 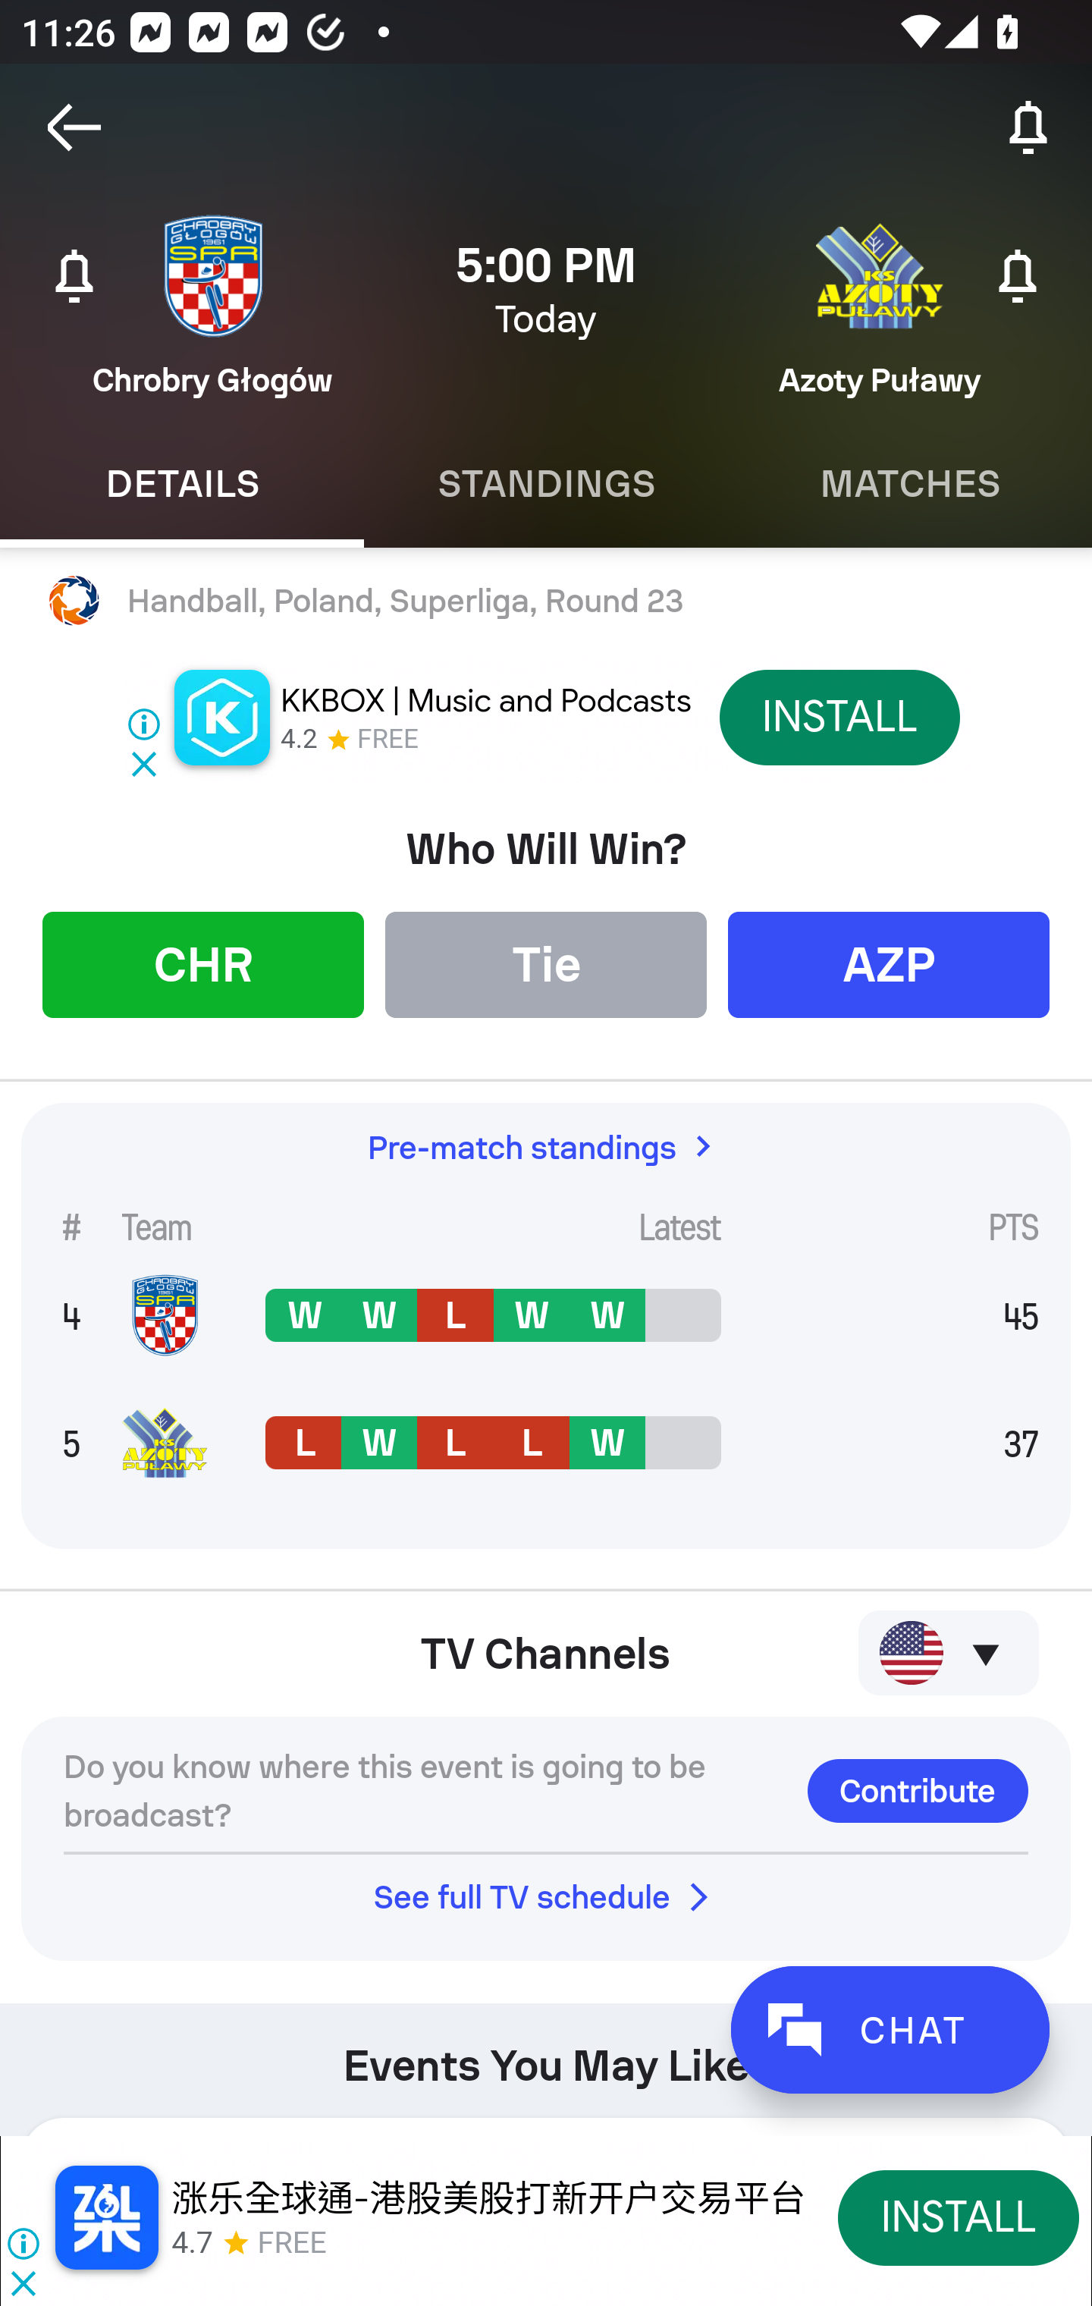 What do you see at coordinates (546, 484) in the screenshot?
I see `Standings STANDINGS` at bounding box center [546, 484].